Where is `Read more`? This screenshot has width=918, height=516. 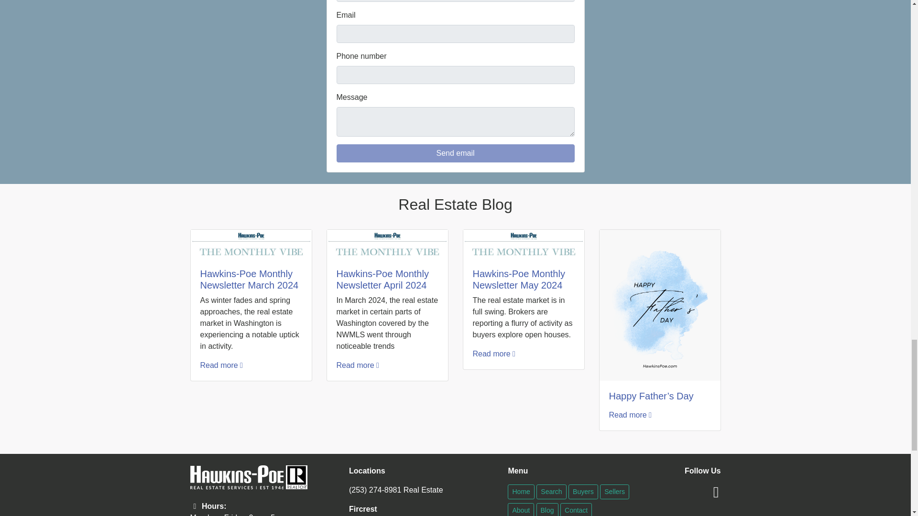
Read more is located at coordinates (358, 365).